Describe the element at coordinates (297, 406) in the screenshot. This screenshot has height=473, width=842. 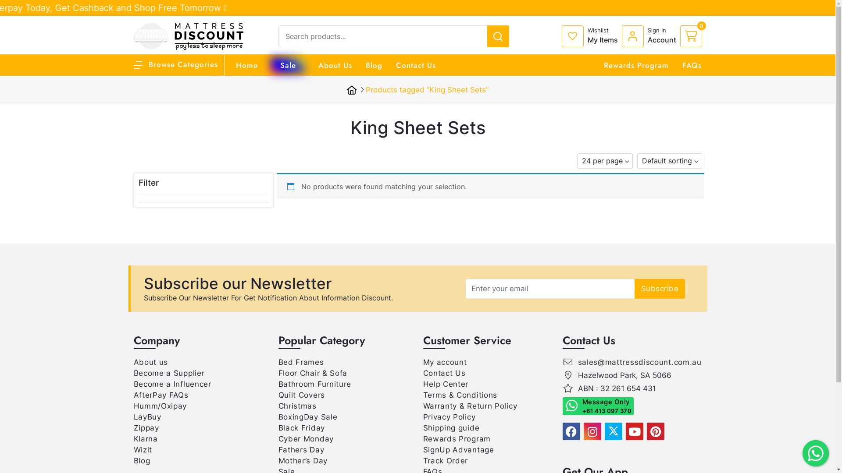
I see `Christmas` at that location.